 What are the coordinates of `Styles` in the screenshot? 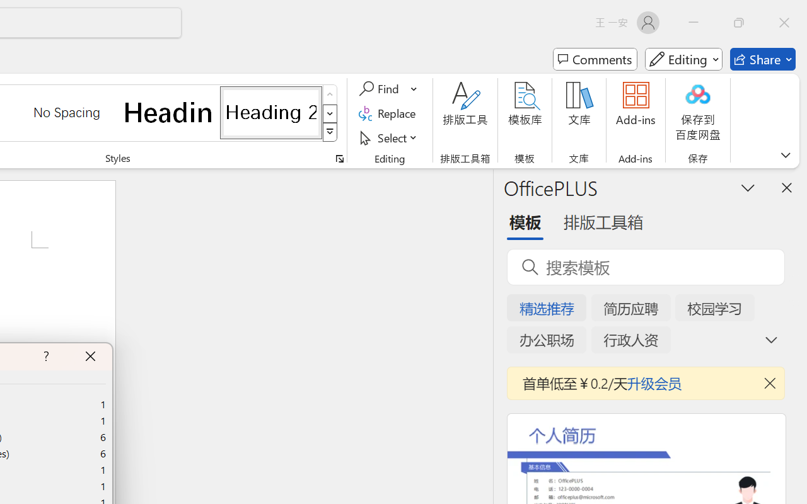 It's located at (330, 132).